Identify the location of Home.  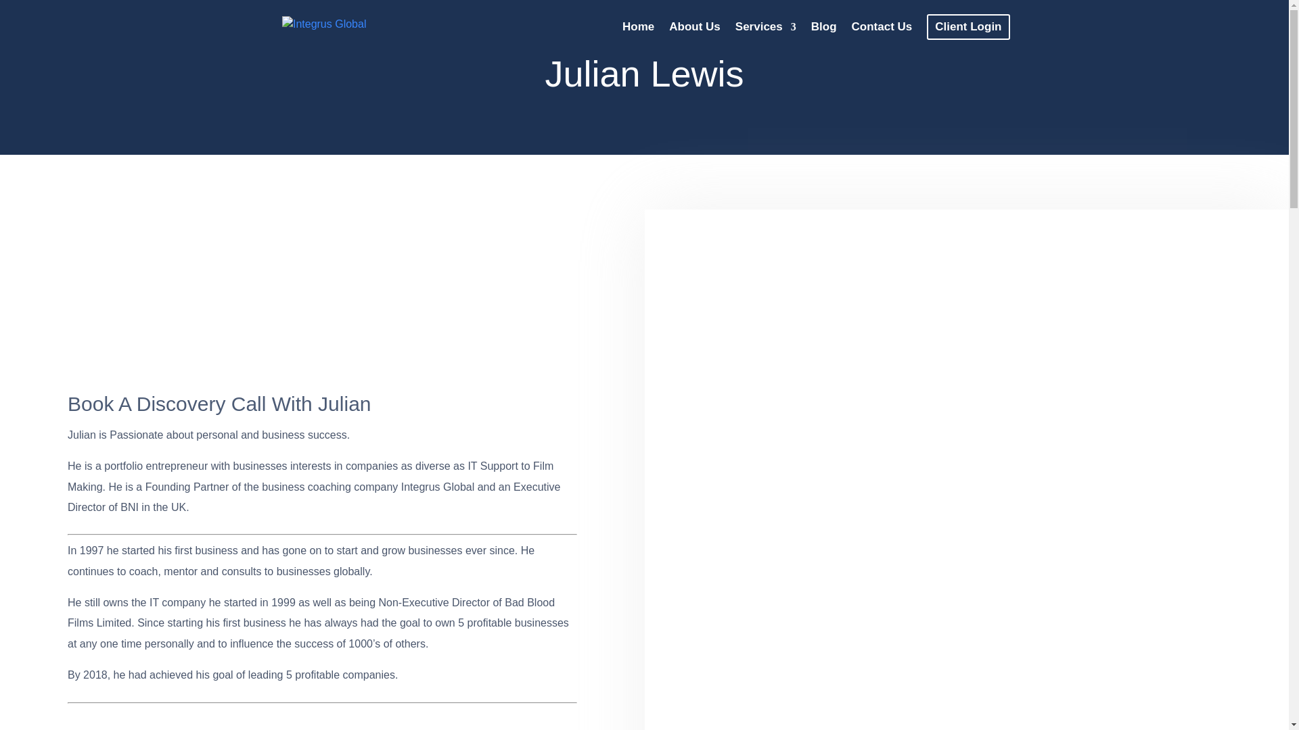
(638, 38).